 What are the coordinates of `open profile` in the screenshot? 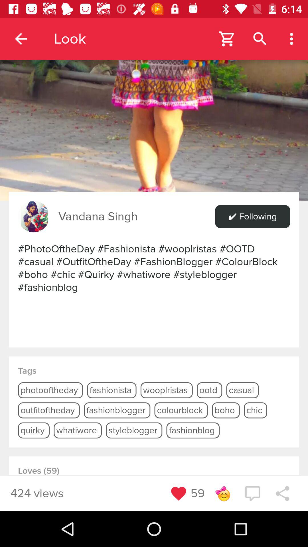 It's located at (154, 100).